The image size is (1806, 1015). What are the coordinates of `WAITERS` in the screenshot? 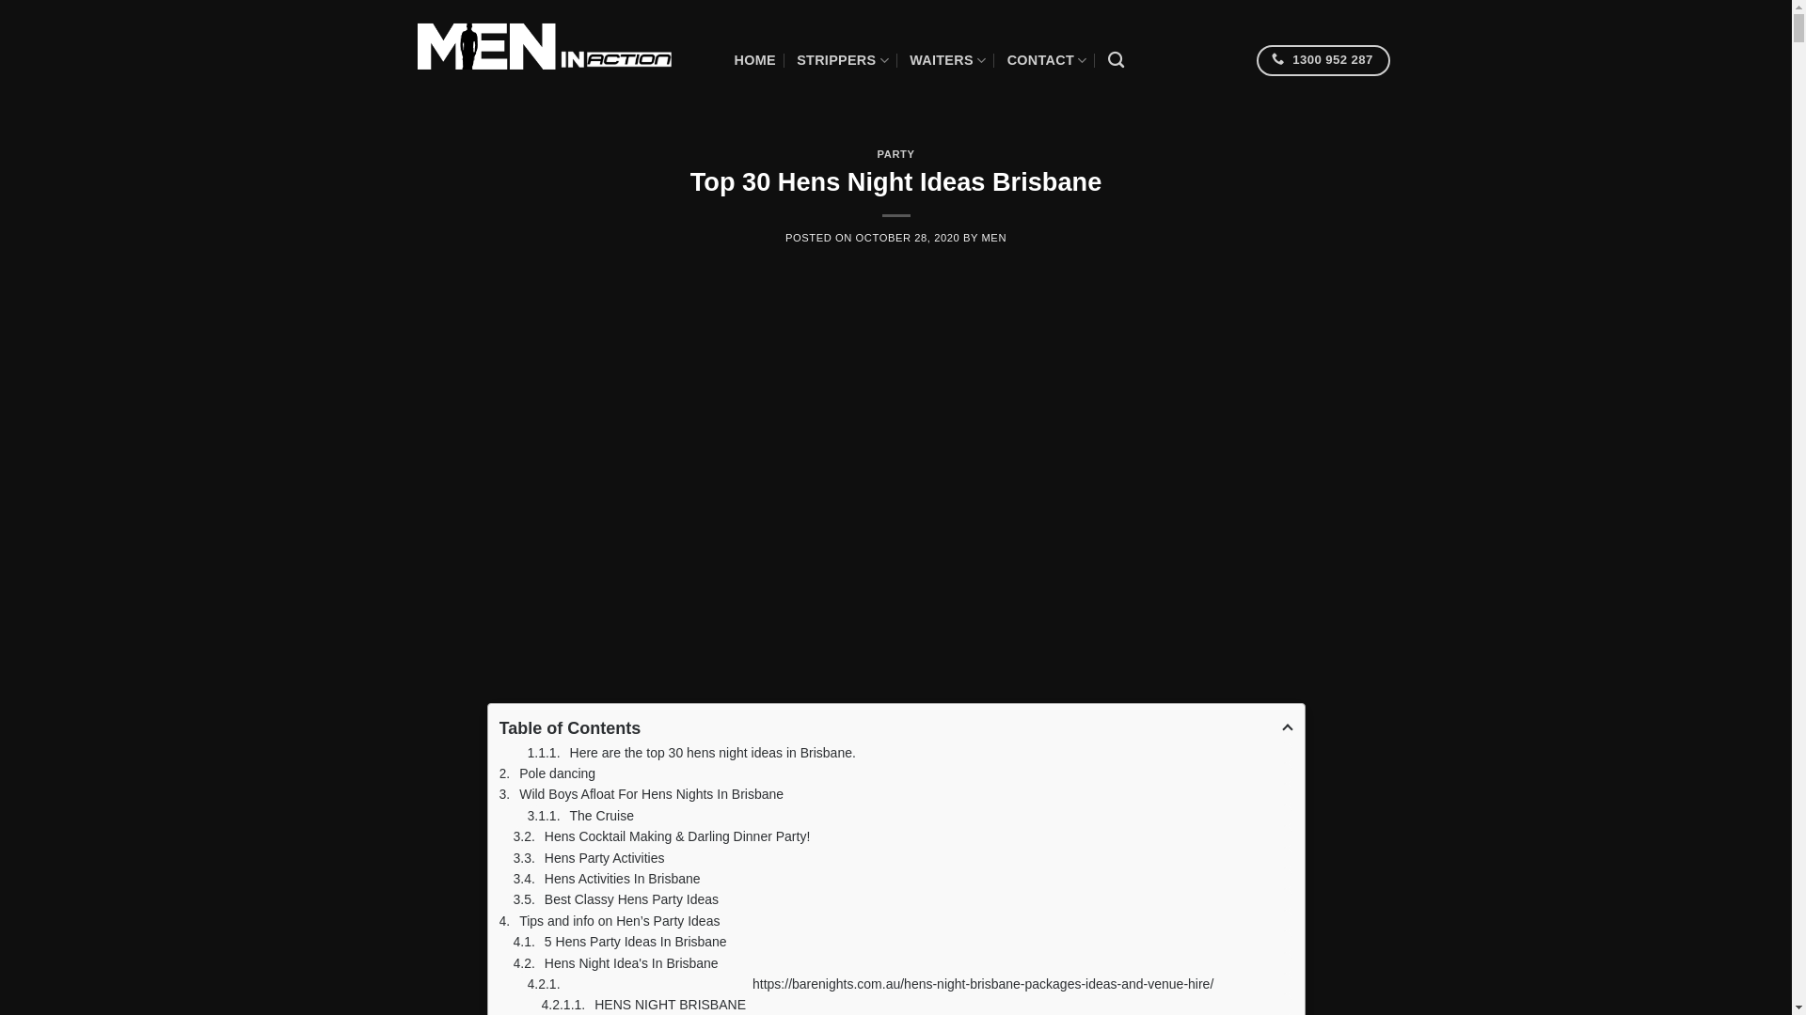 It's located at (948, 60).